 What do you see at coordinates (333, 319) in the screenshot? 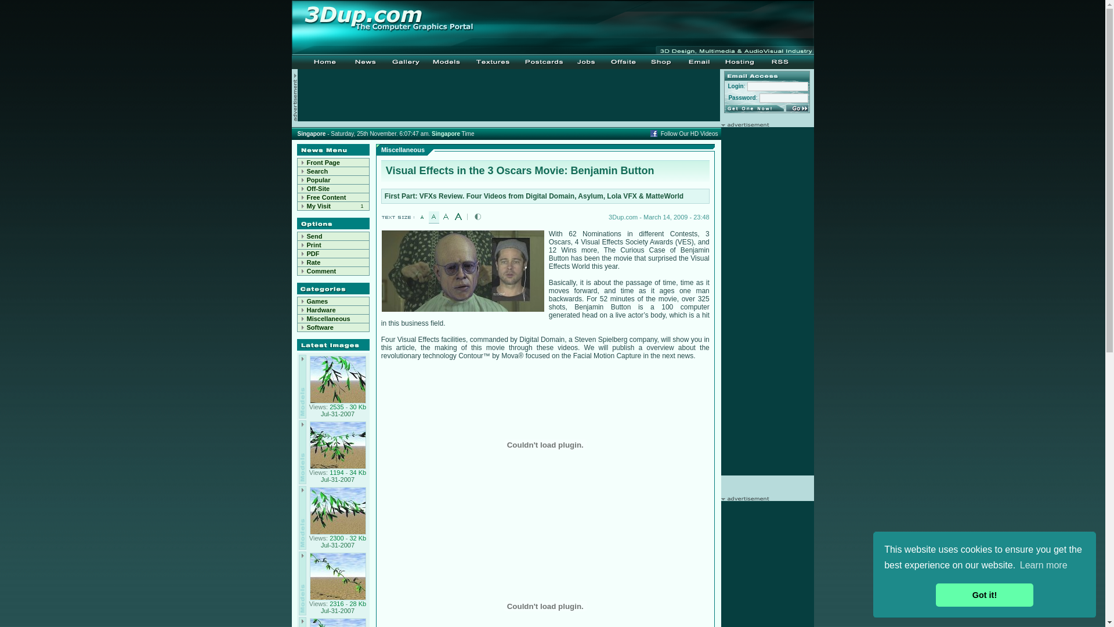
I see `Miscellaneous` at bounding box center [333, 319].